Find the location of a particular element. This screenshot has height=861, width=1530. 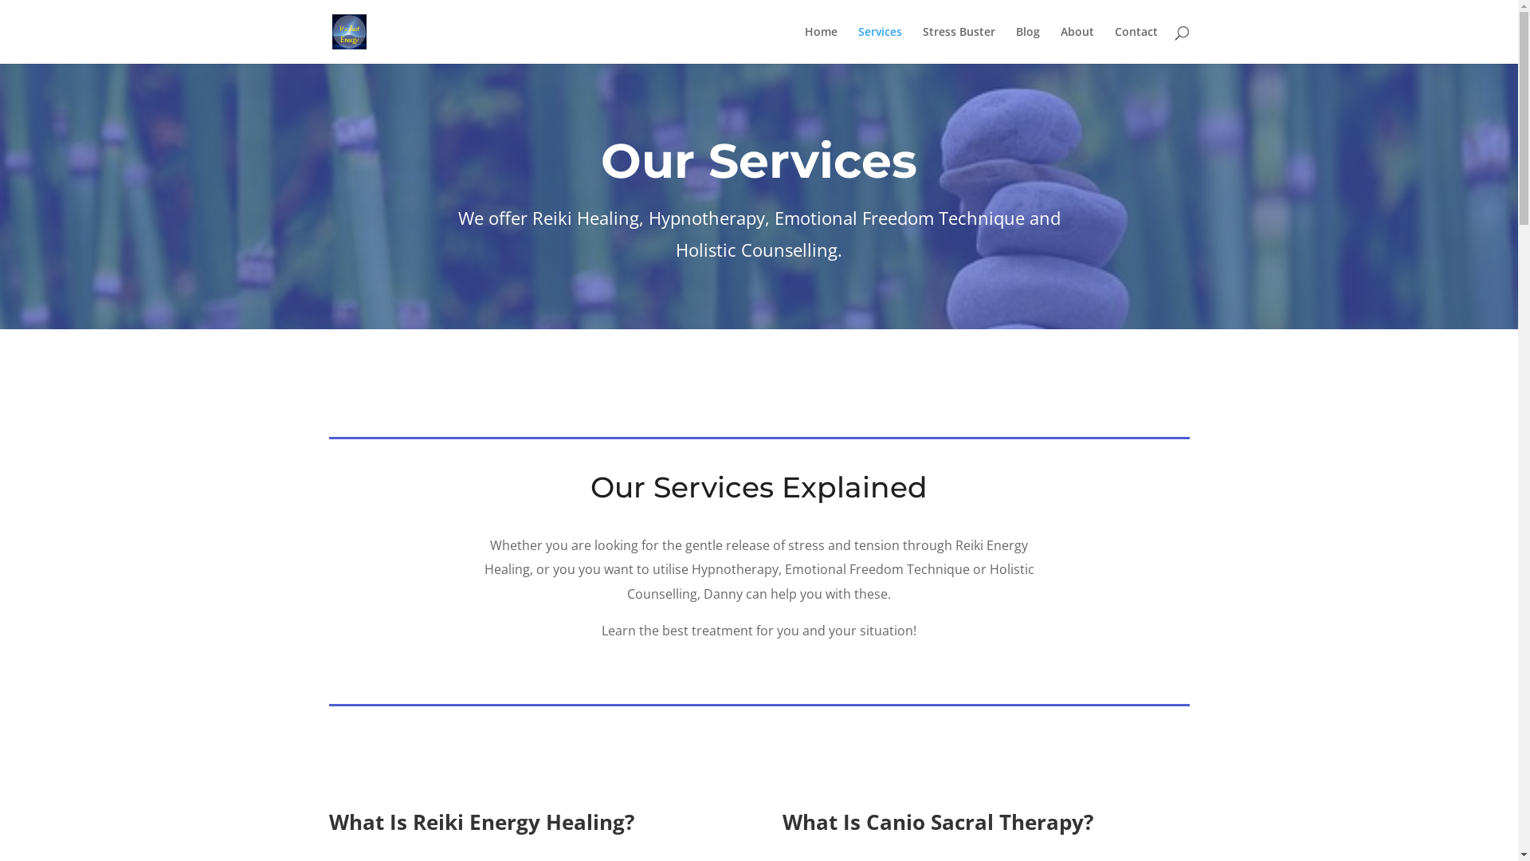

Home is located at coordinates (821, 45).